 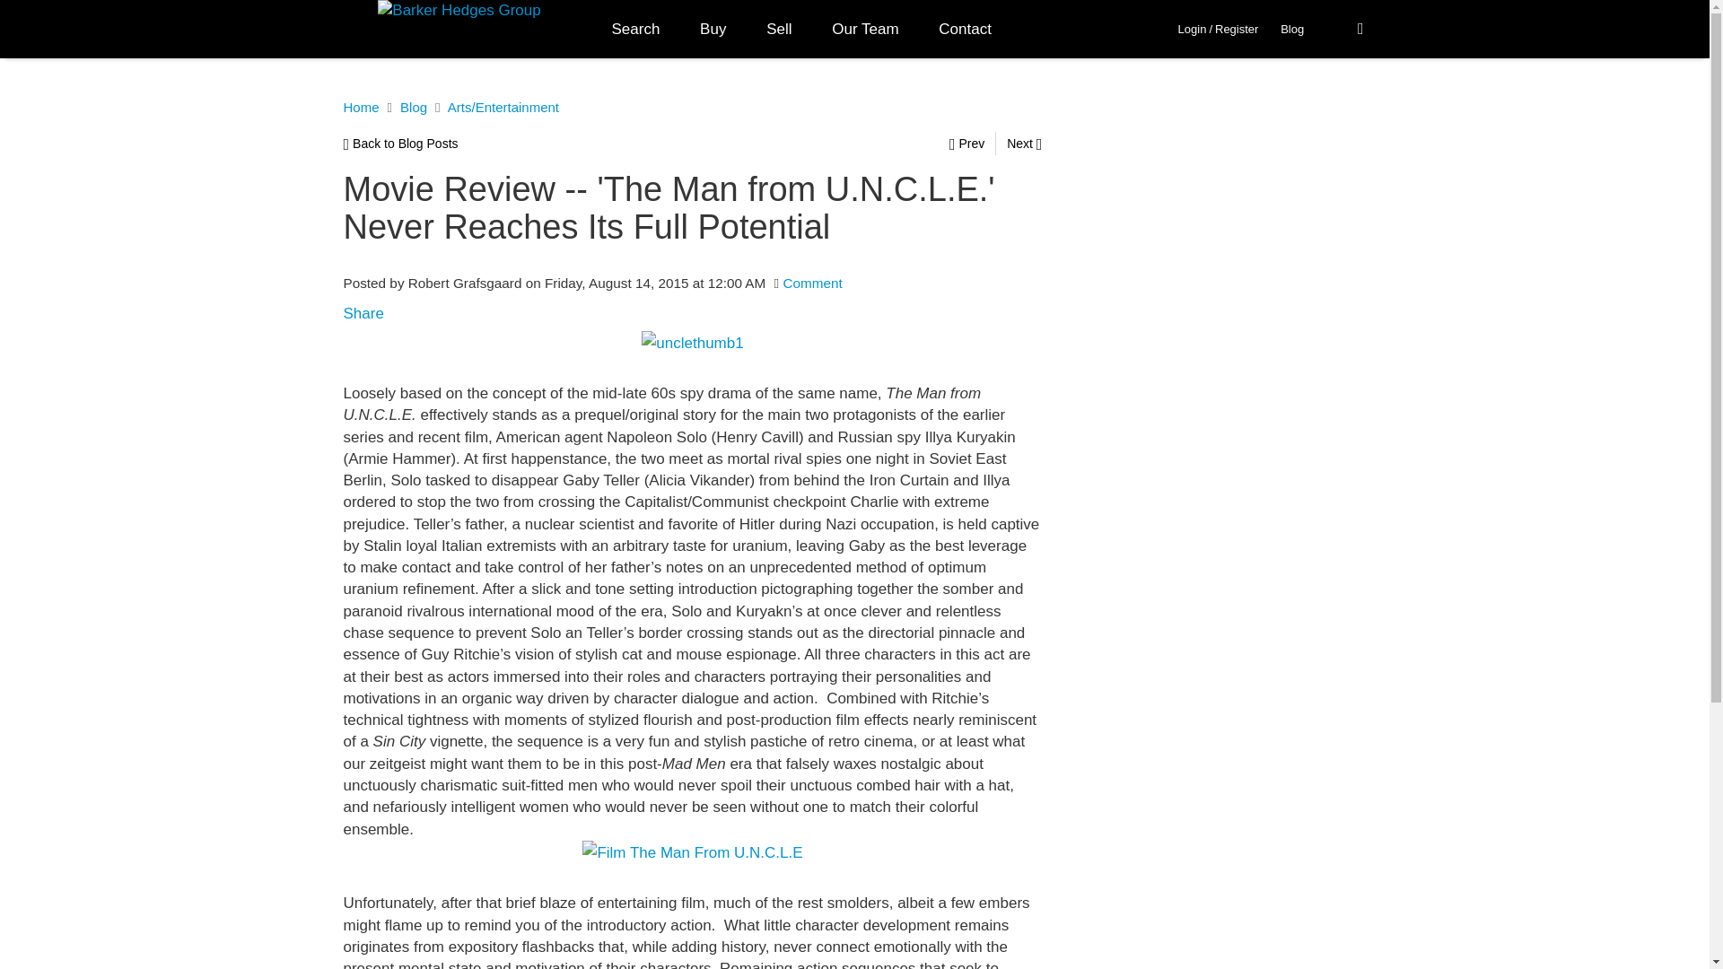 I want to click on Select Language, so click(x=1346, y=29).